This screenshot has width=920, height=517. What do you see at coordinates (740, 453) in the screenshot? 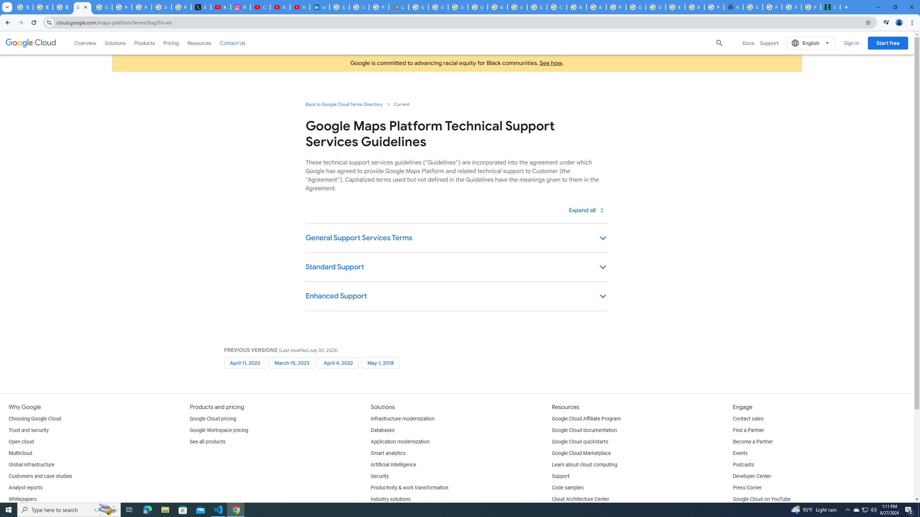
I see `Events` at bounding box center [740, 453].